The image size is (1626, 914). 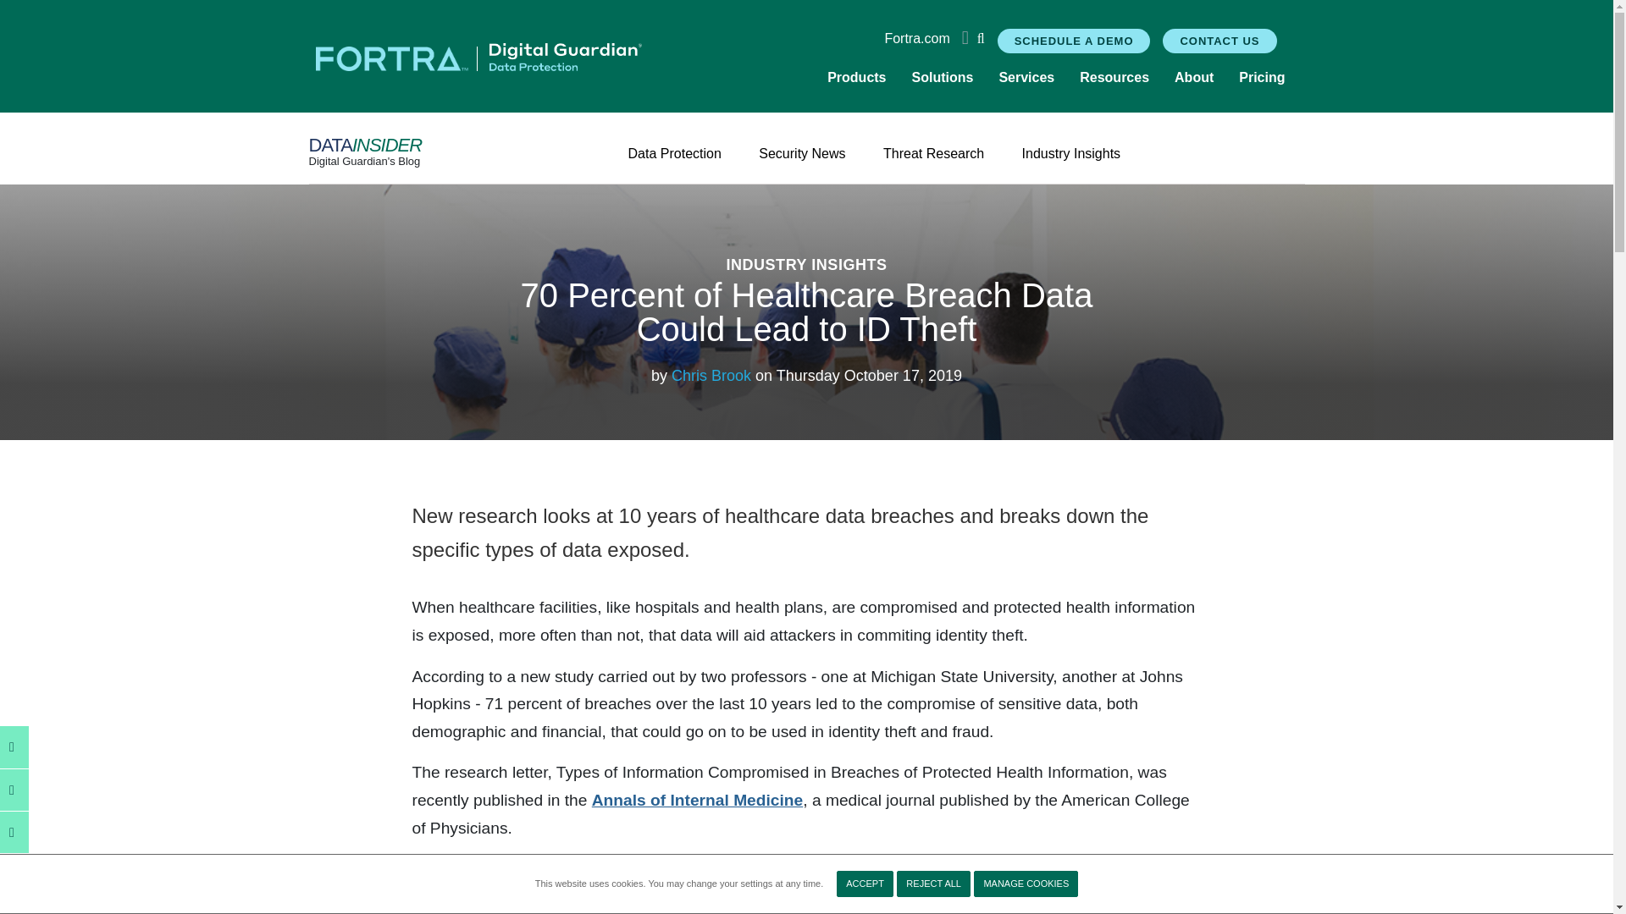 What do you see at coordinates (916, 39) in the screenshot?
I see `Fortra.com` at bounding box center [916, 39].